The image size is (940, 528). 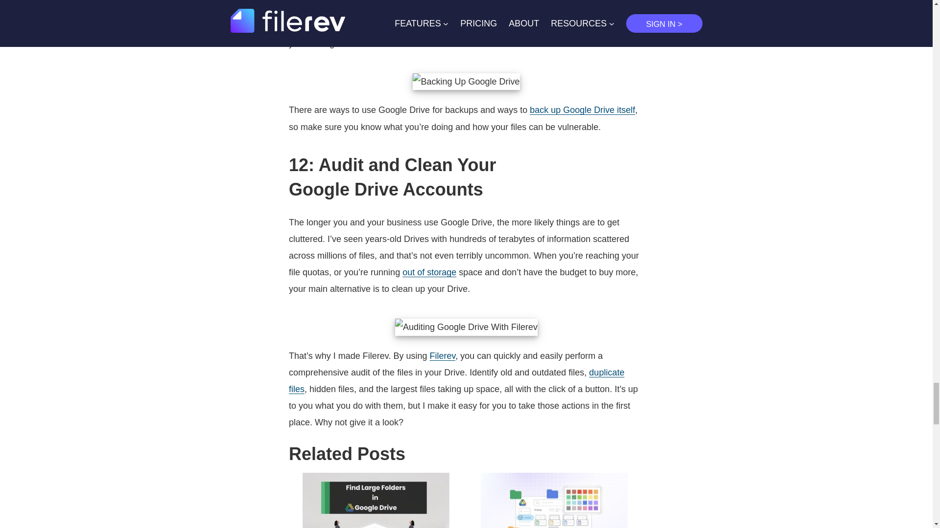 I want to click on duplicate files, so click(x=456, y=380).